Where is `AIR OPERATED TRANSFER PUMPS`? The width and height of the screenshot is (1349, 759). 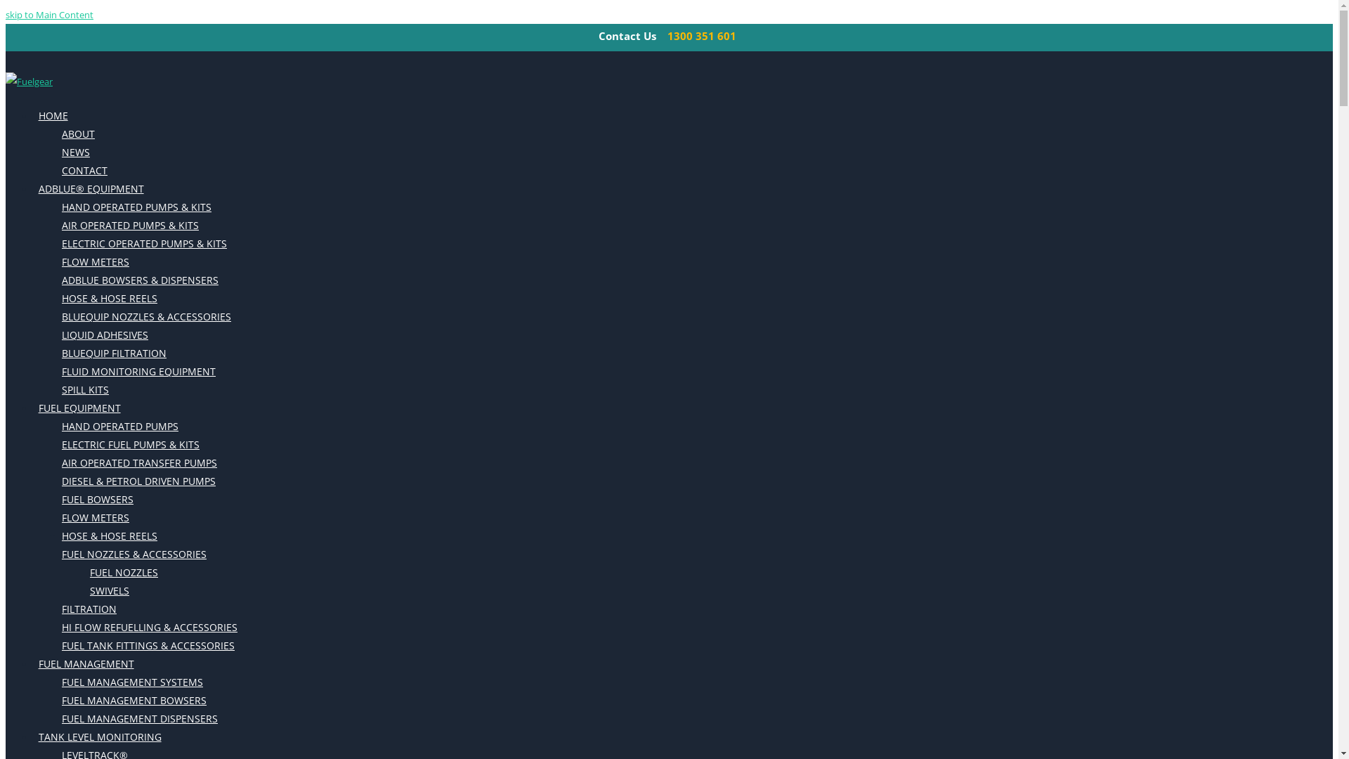 AIR OPERATED TRANSFER PUMPS is located at coordinates (139, 463).